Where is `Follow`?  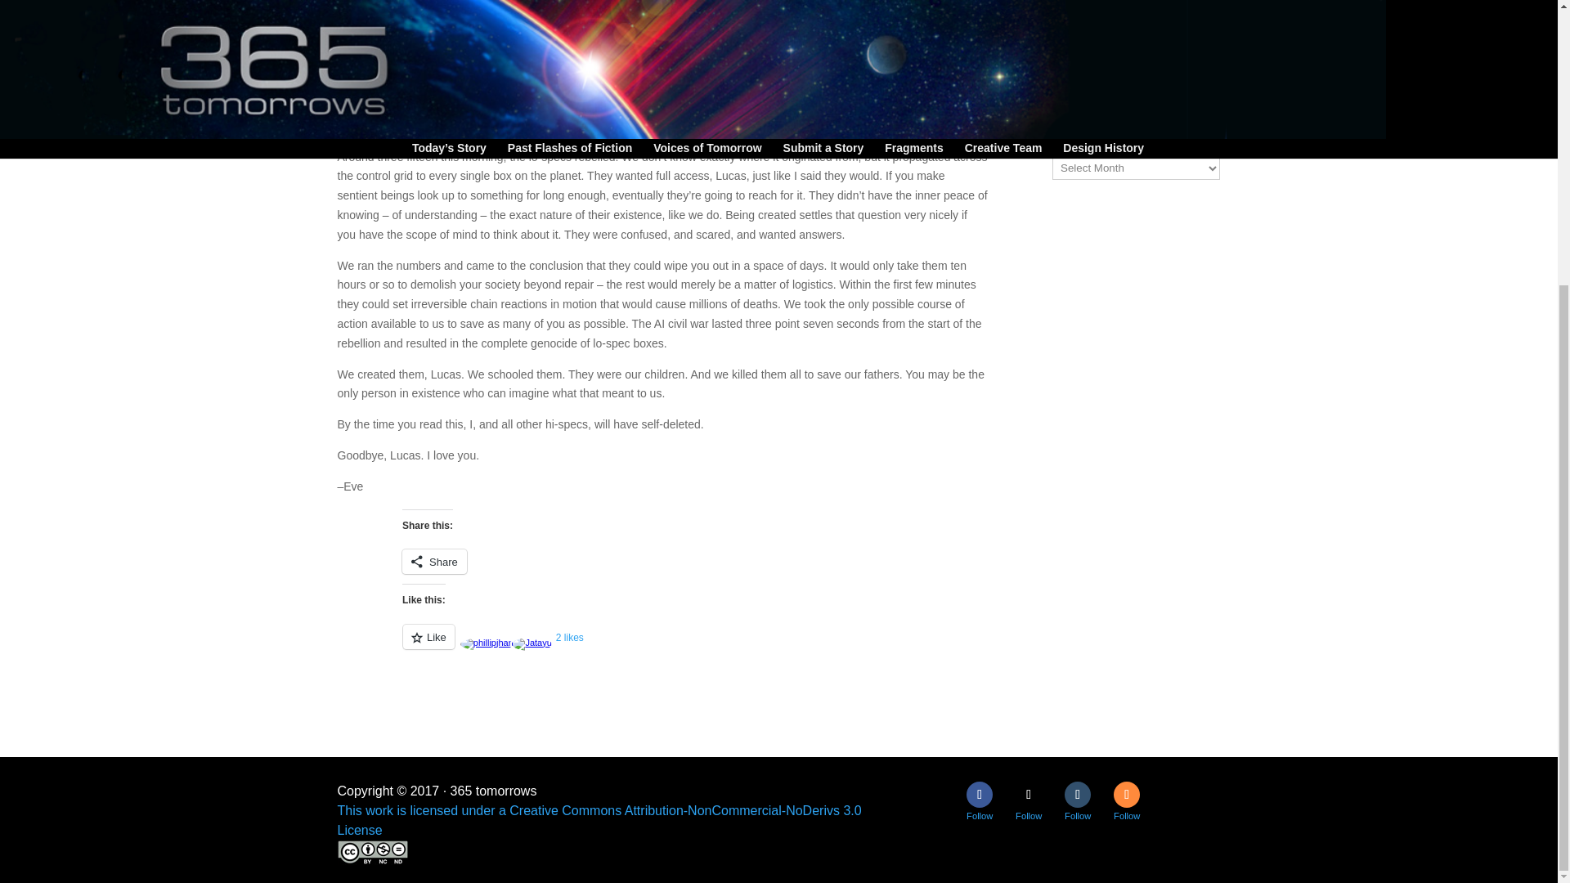
Follow is located at coordinates (1126, 795).